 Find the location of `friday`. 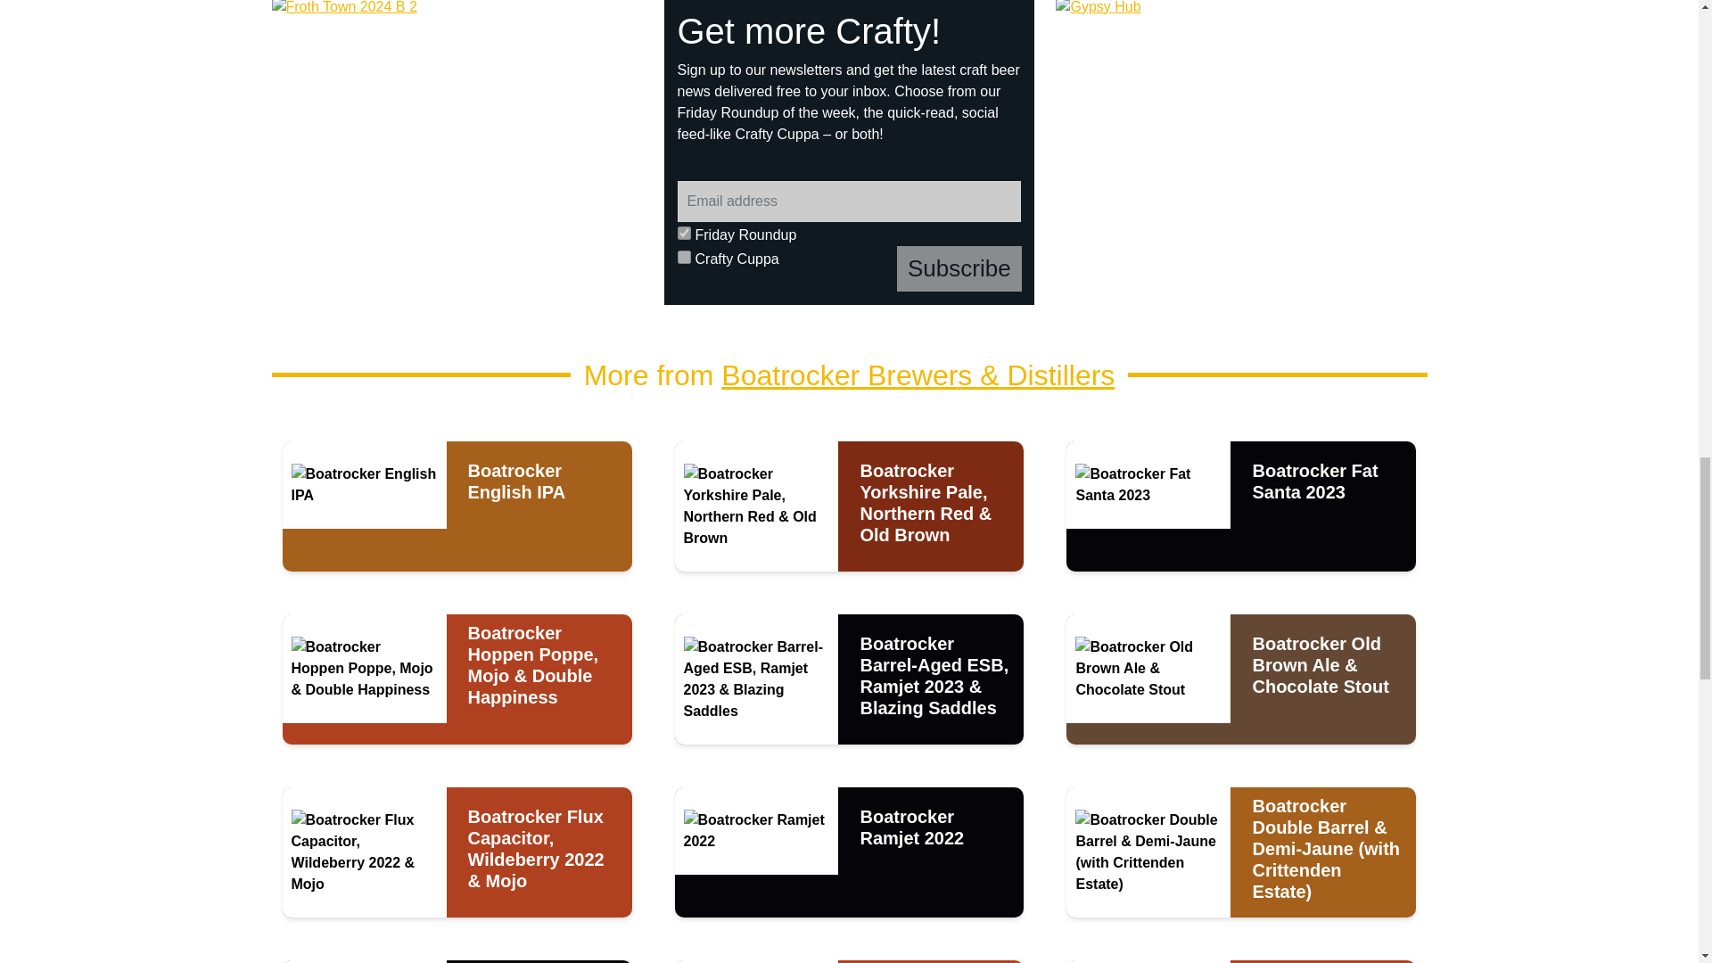

friday is located at coordinates (685, 232).